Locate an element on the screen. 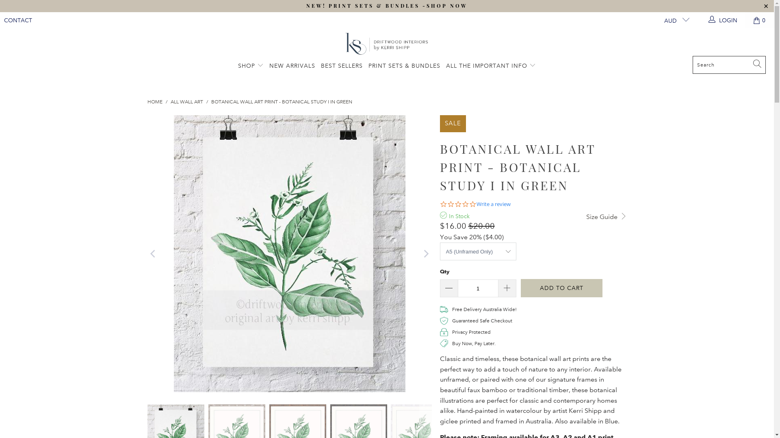 The image size is (780, 438). CONTACT is located at coordinates (18, 20).